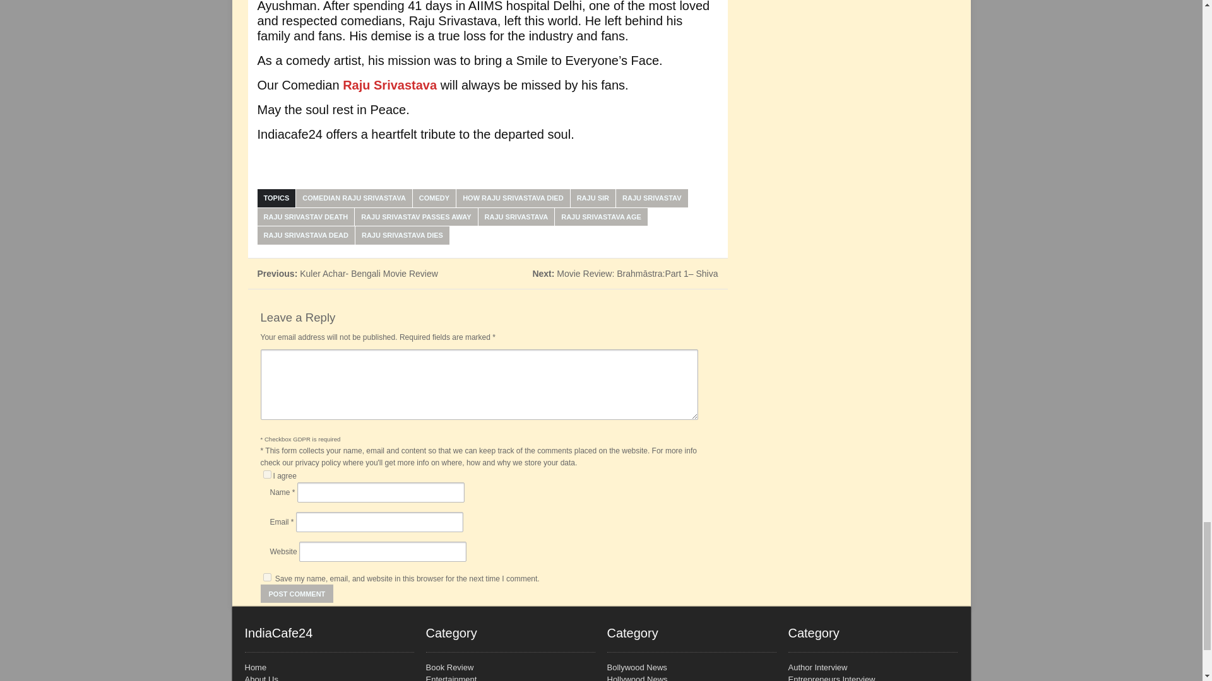  What do you see at coordinates (266, 474) in the screenshot?
I see `on` at bounding box center [266, 474].